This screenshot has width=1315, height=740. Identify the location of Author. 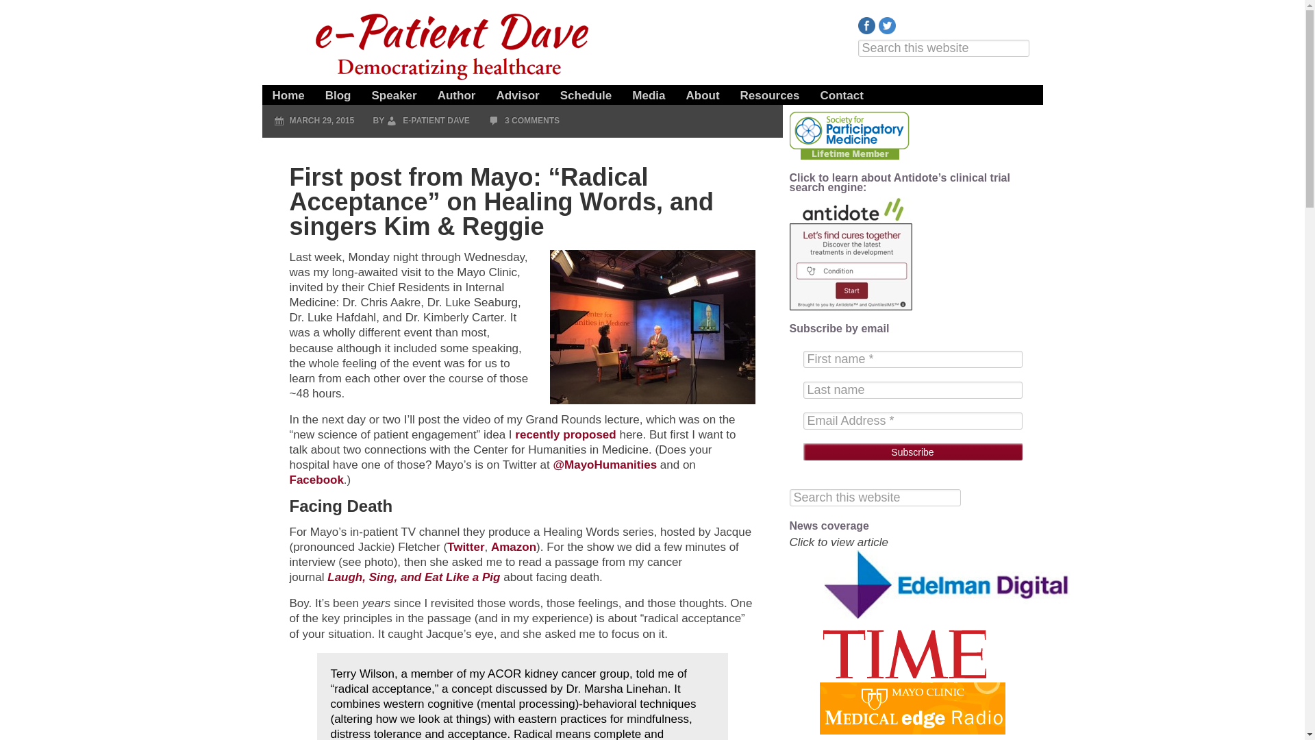
(457, 88).